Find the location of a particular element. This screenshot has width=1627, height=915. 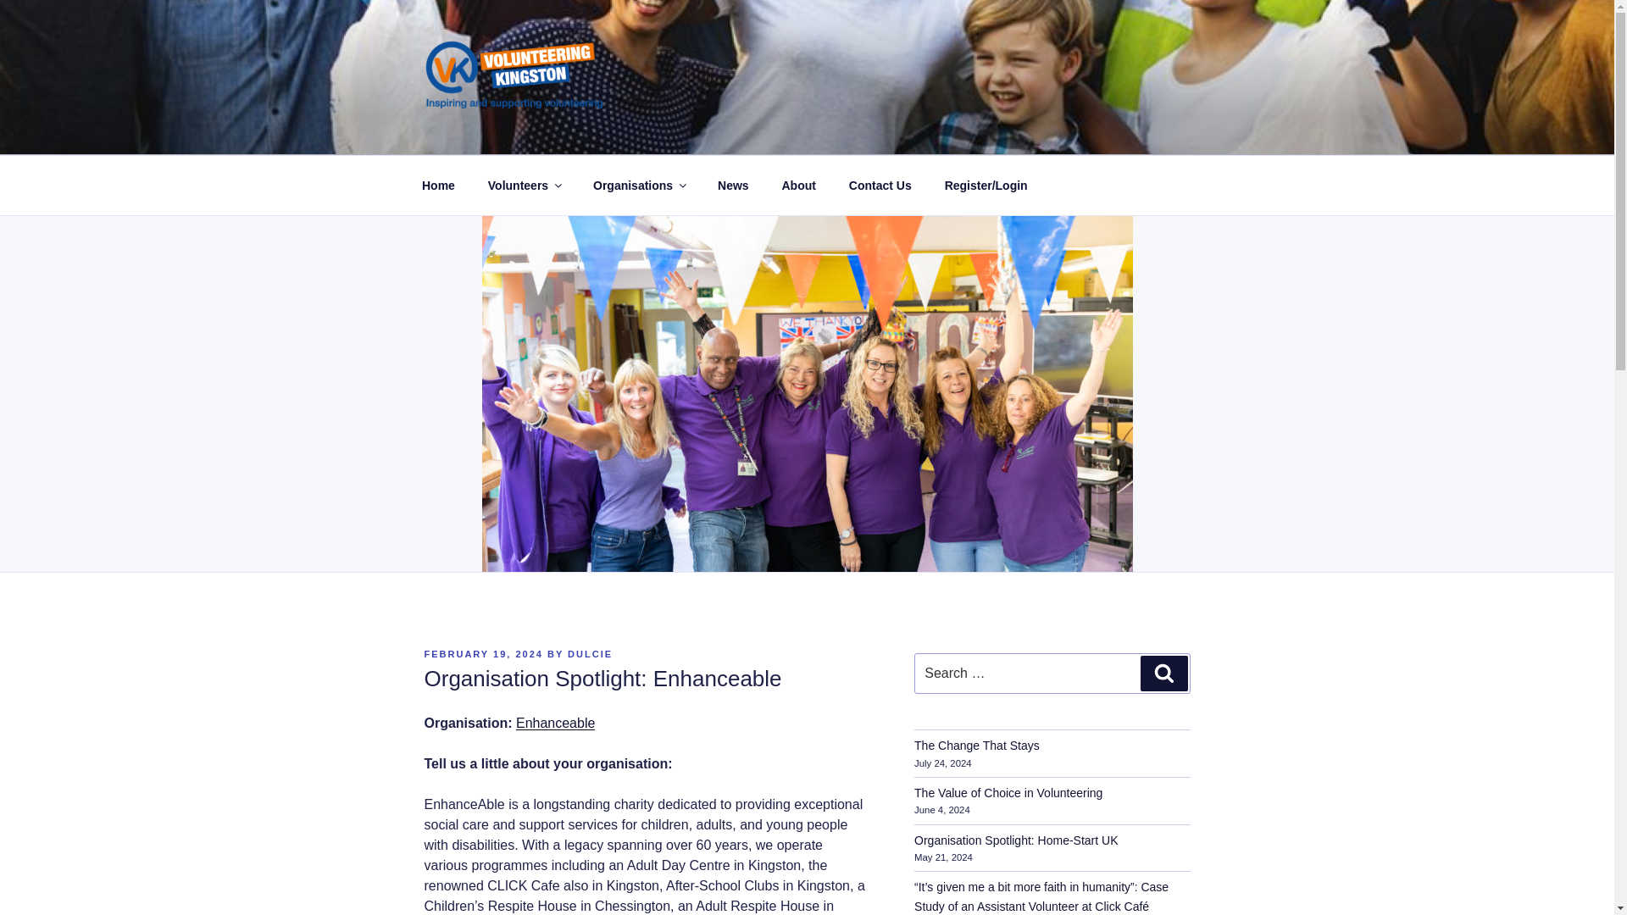

Organisation Spotlight: Home-Start UK is located at coordinates (1016, 840).